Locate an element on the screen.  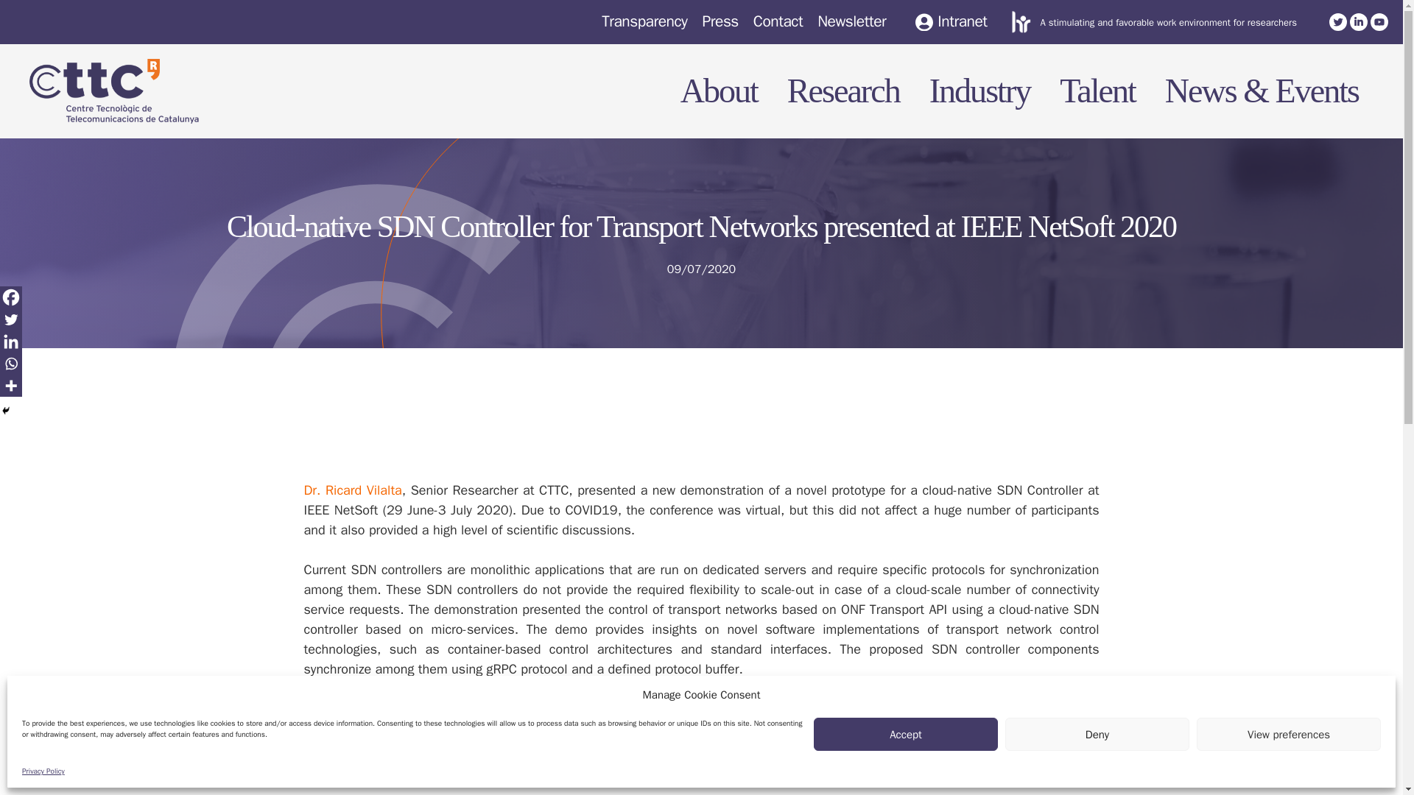
Contact is located at coordinates (778, 21).